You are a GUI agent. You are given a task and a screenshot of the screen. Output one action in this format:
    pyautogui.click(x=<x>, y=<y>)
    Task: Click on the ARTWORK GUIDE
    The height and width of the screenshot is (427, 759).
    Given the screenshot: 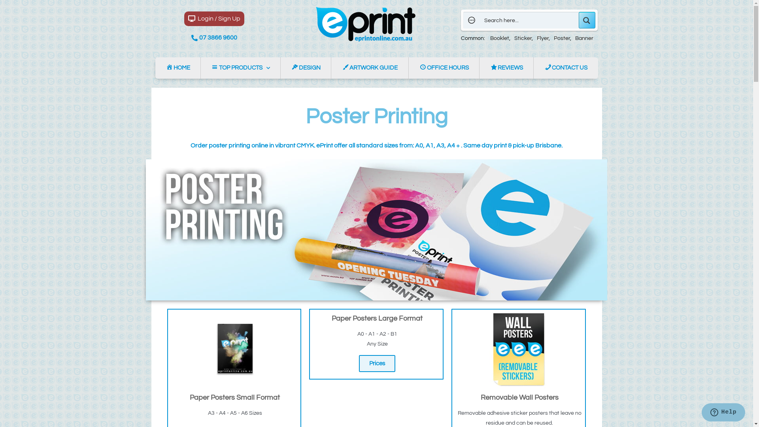 What is the action you would take?
    pyautogui.click(x=370, y=68)
    